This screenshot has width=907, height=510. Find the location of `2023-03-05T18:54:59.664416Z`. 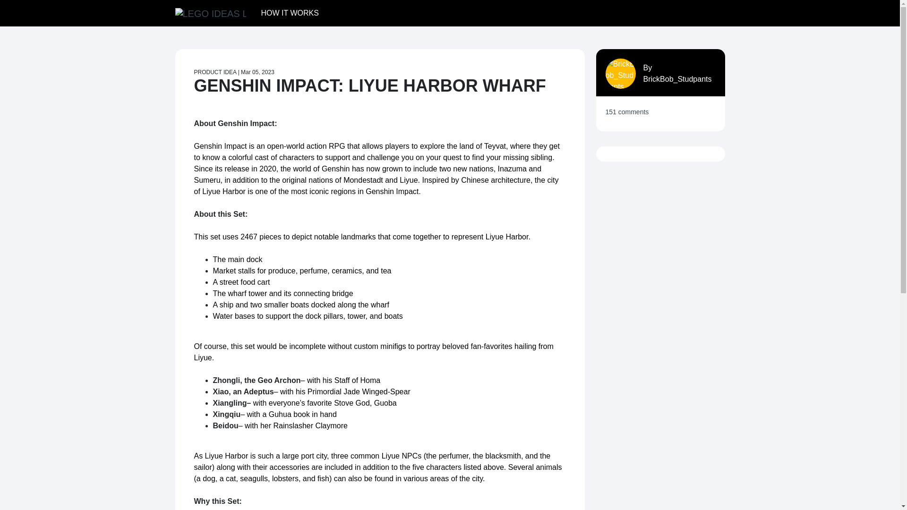

2023-03-05T18:54:59.664416Z is located at coordinates (258, 72).